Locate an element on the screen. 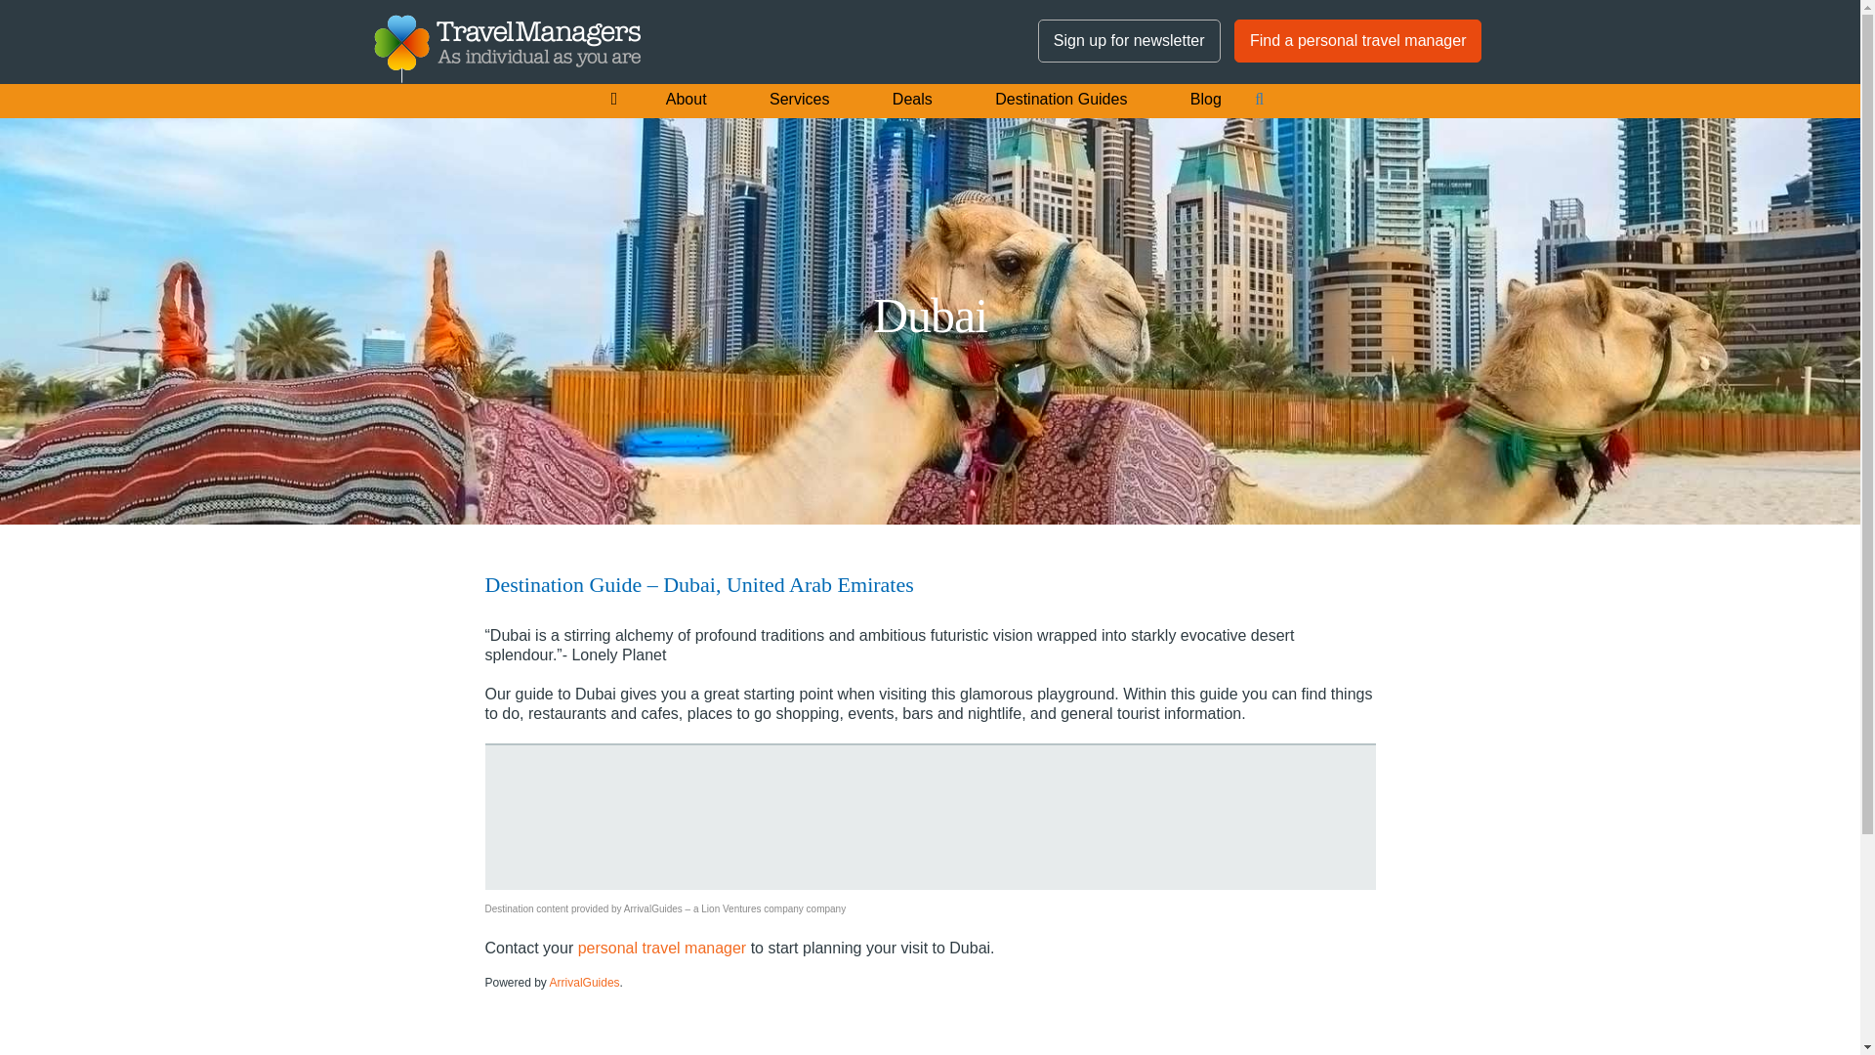  Sign up for newsletter is located at coordinates (1129, 40).